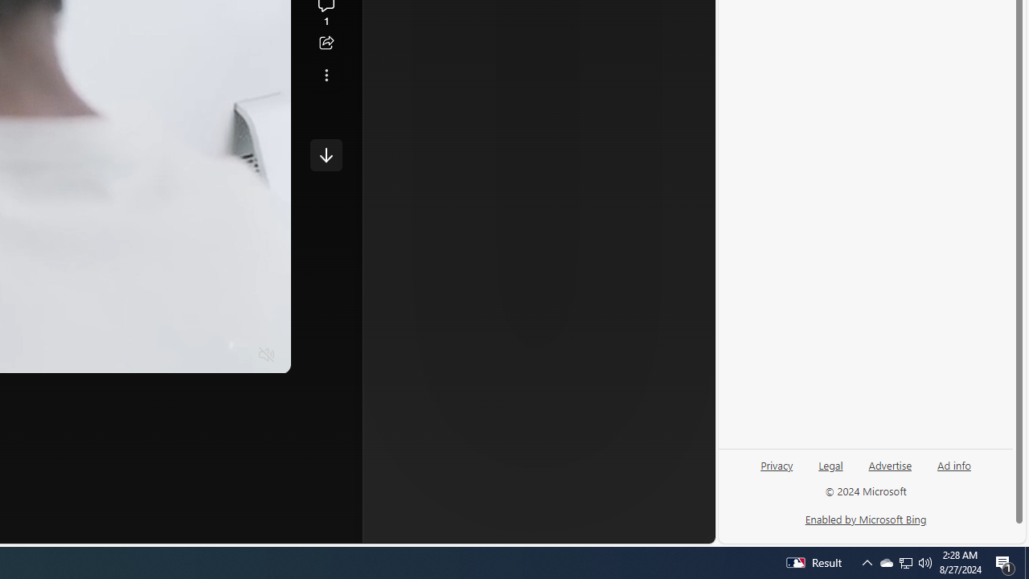 Image resolution: width=1029 pixels, height=579 pixels. Describe the element at coordinates (326, 154) in the screenshot. I see `AutomationID: e5rZOEMGacU1` at that location.